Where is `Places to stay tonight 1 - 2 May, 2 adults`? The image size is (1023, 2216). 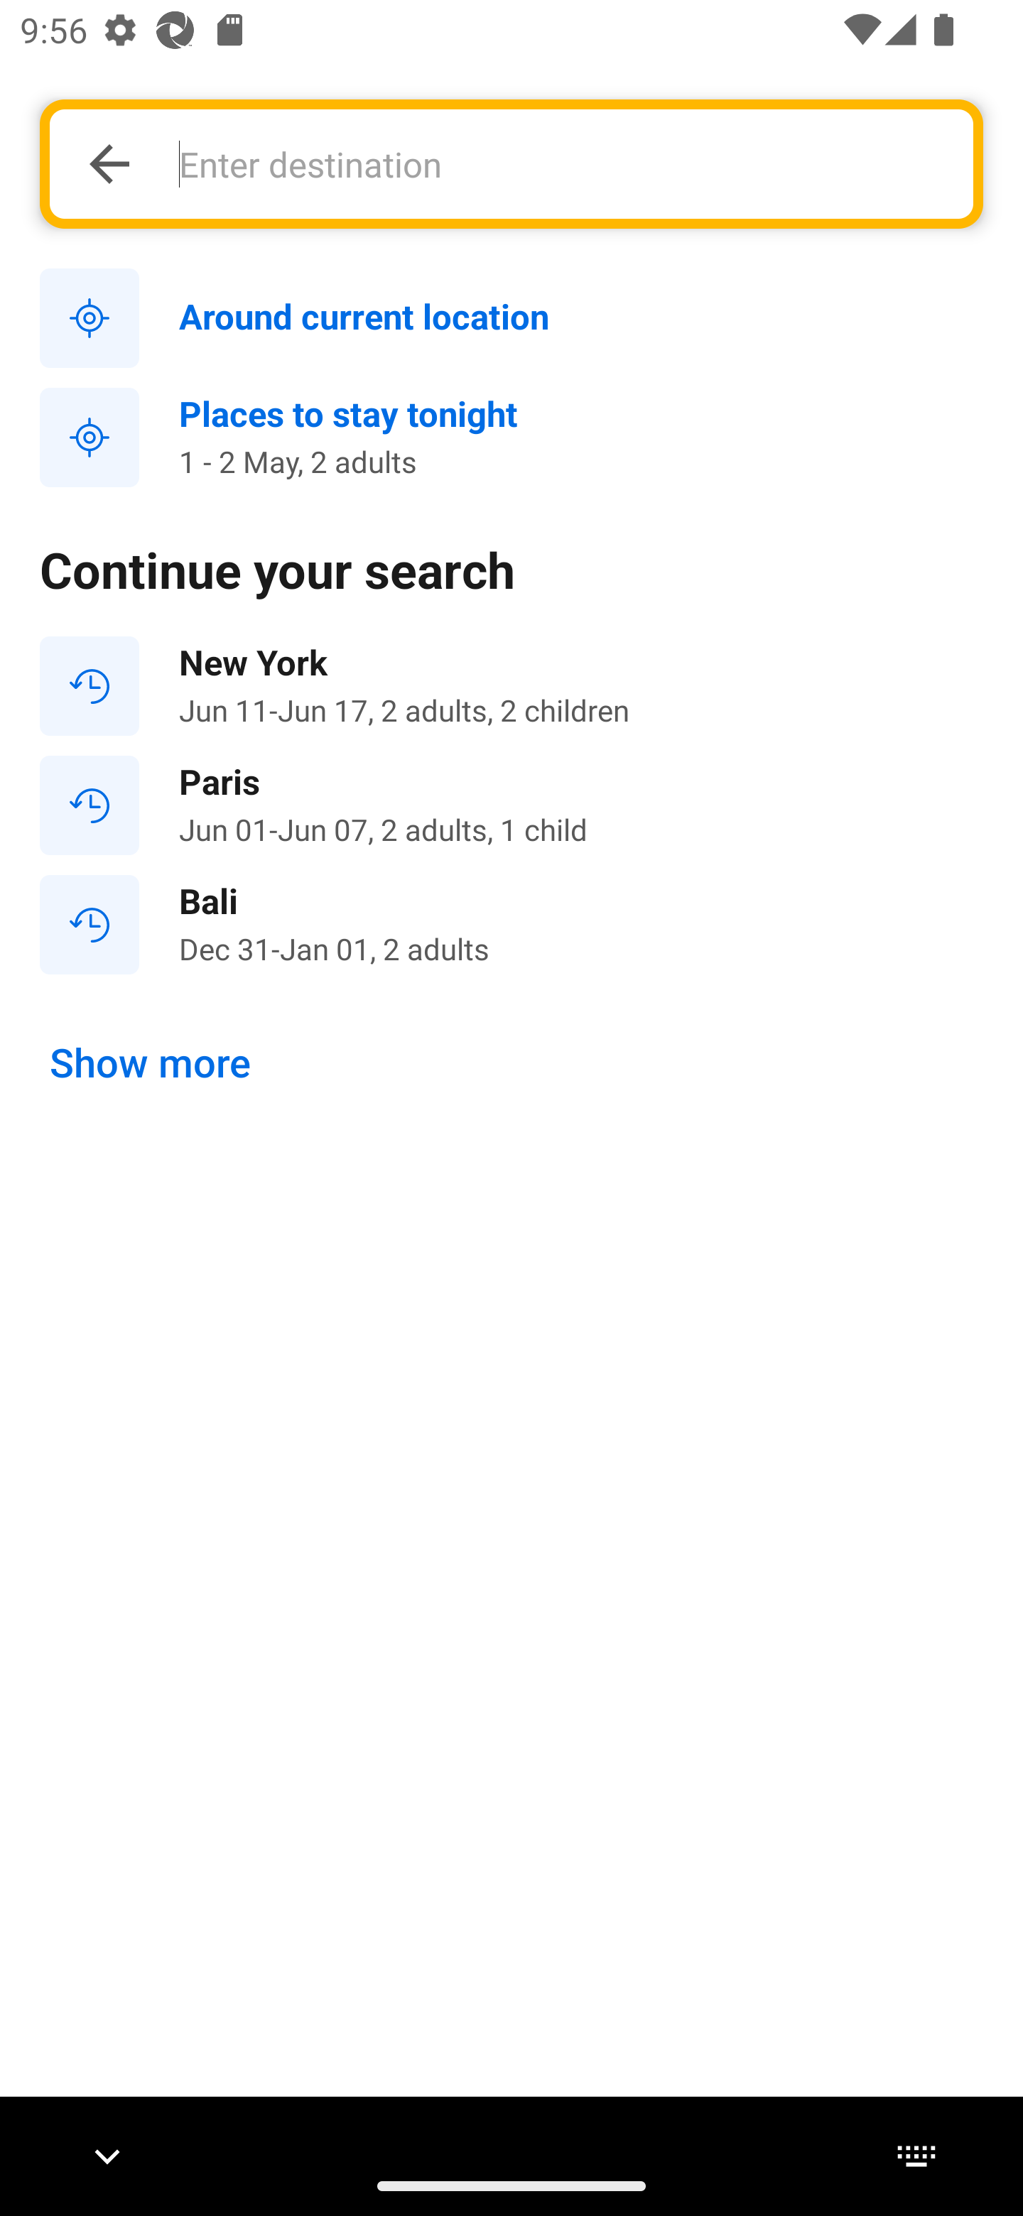 Places to stay tonight 1 - 2 May, 2 adults is located at coordinates (511, 438).